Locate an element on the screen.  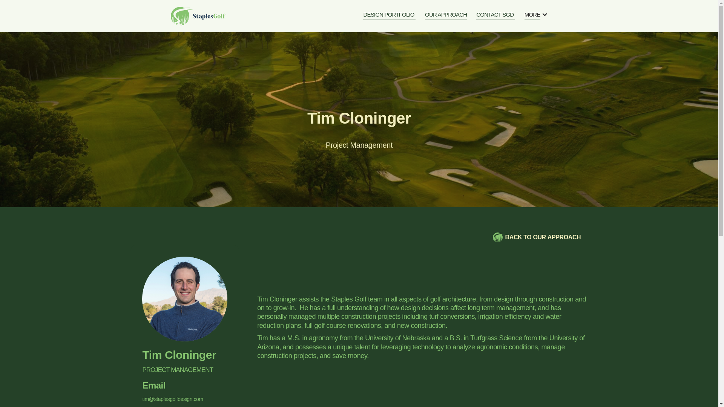
CONTACT SGD  is located at coordinates (470, 237).